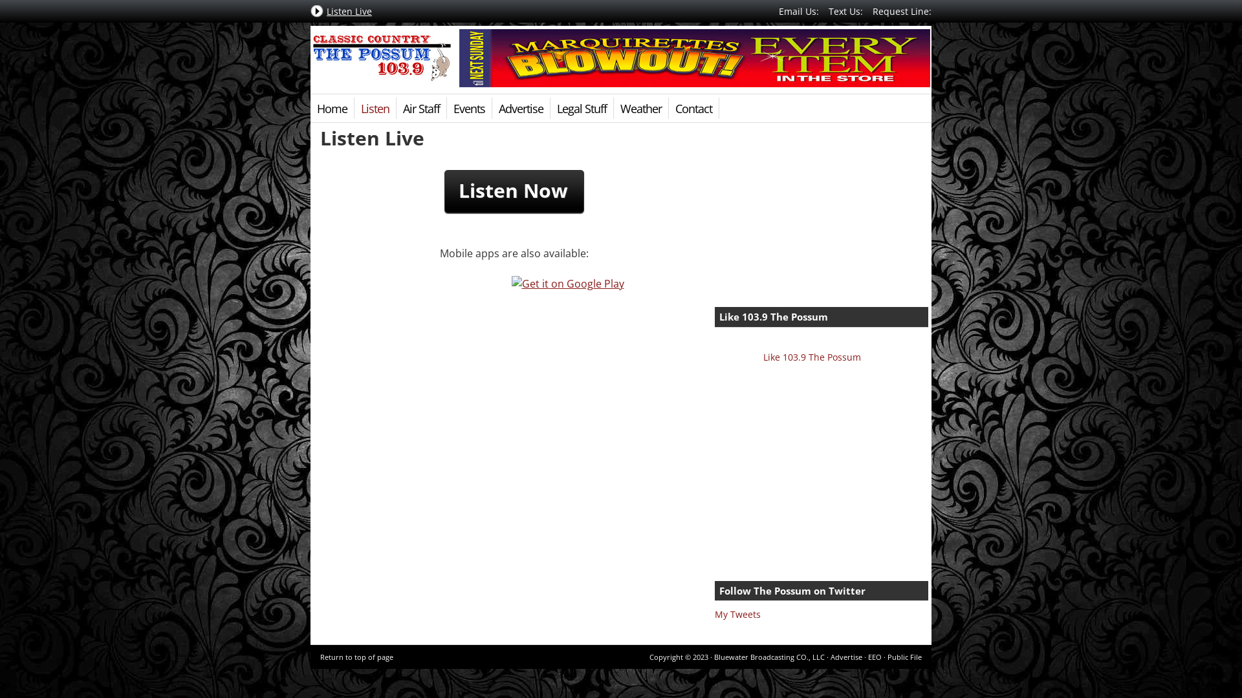 The image size is (1242, 698). Describe the element at coordinates (774, 317) in the screenshot. I see `Like 103.9 The Possum` at that location.